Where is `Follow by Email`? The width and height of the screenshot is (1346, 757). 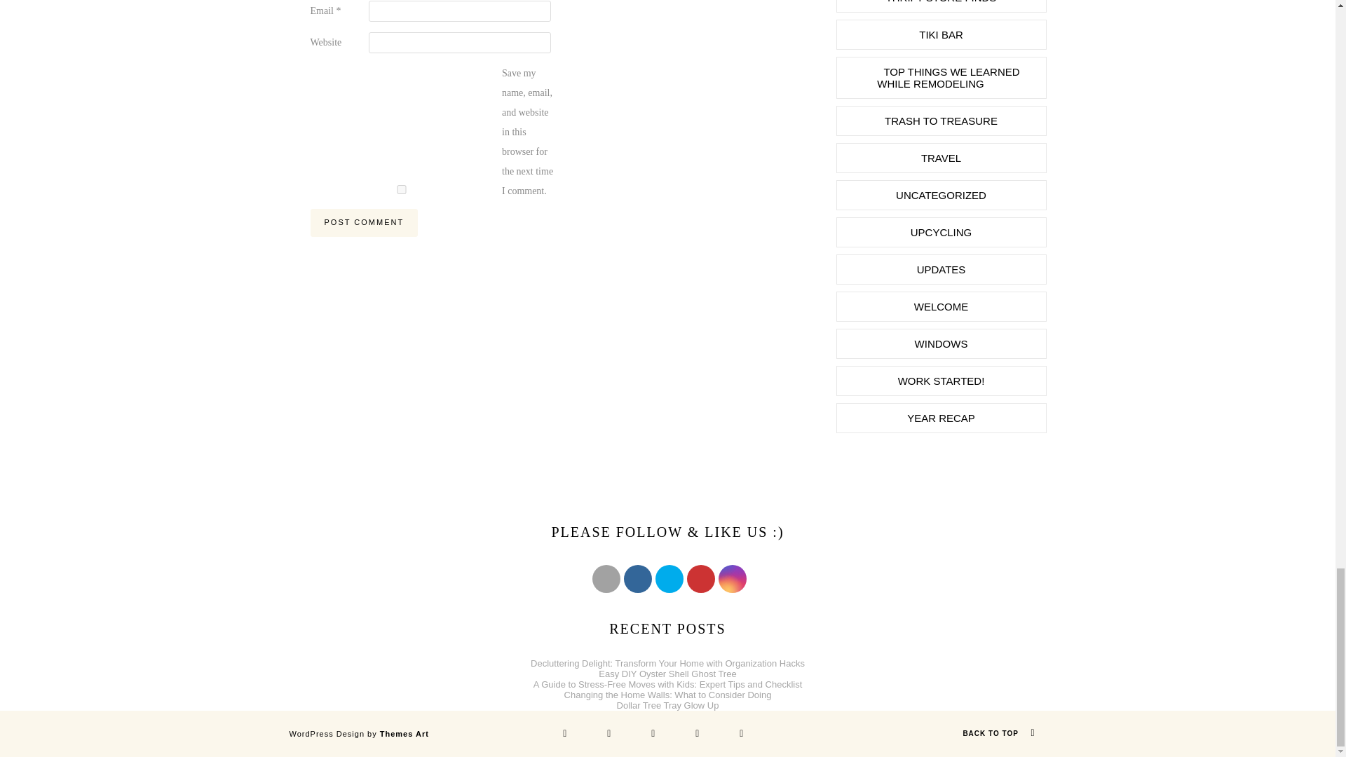
Follow by Email is located at coordinates (606, 579).